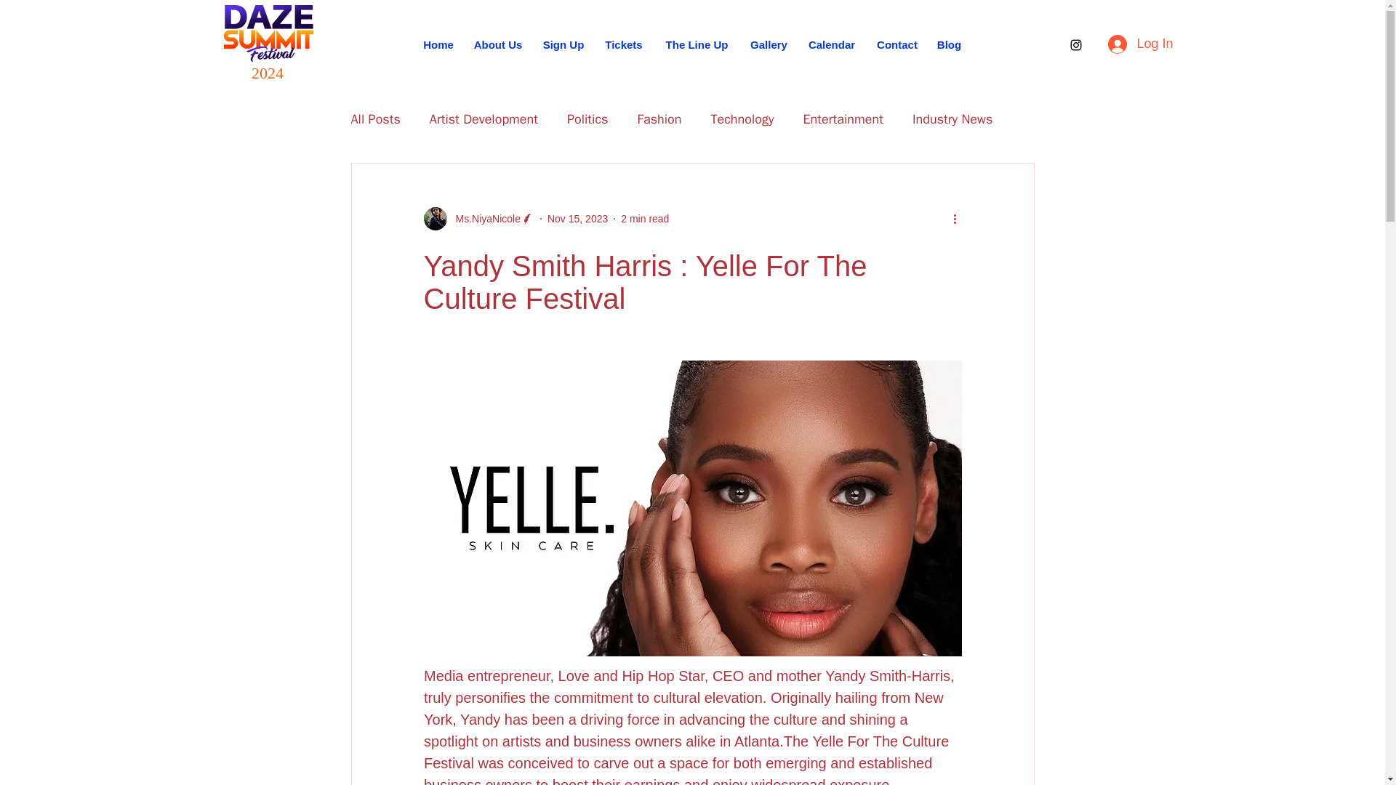 The image size is (1396, 785). What do you see at coordinates (587, 119) in the screenshot?
I see `Politics` at bounding box center [587, 119].